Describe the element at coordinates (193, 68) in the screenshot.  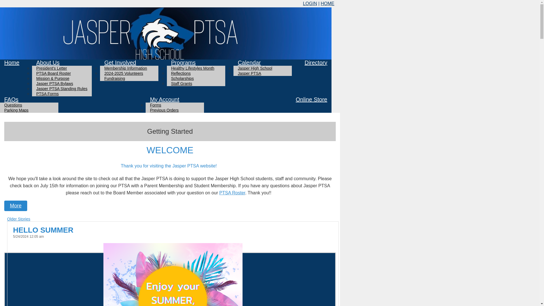
I see `Healthy Lifestyles Month` at that location.